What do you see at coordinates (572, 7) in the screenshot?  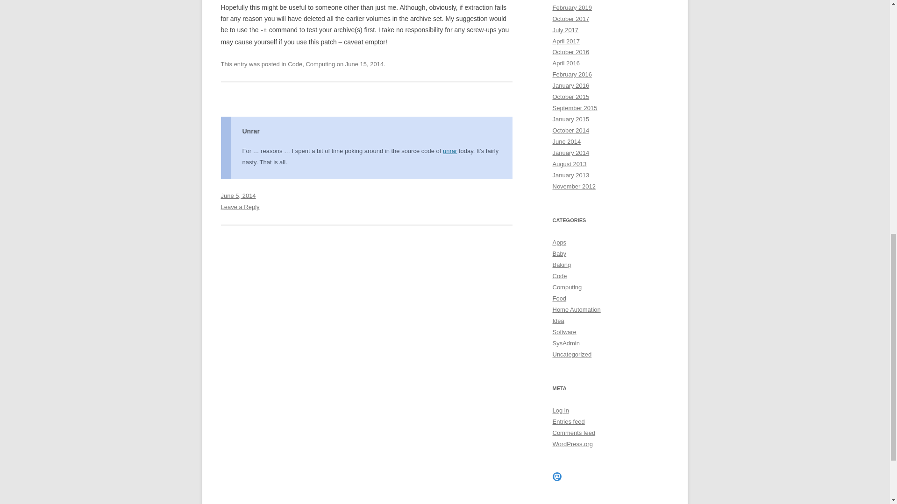 I see `February 2019` at bounding box center [572, 7].